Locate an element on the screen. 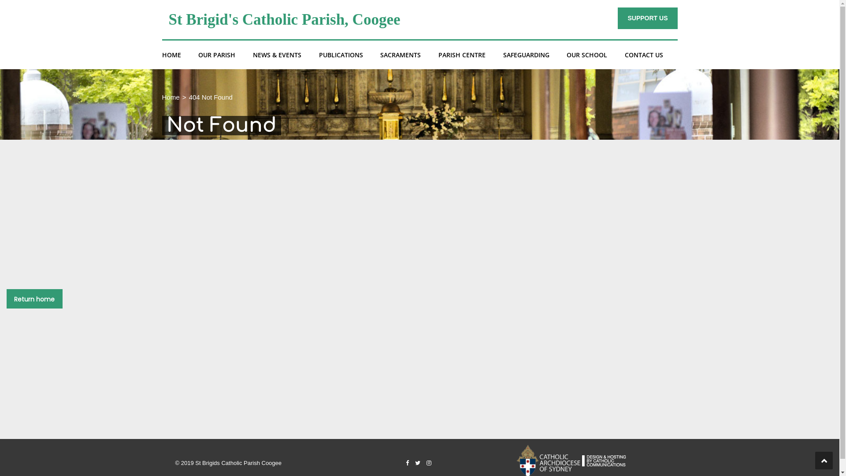 The width and height of the screenshot is (846, 476). Search is located at coordinates (665, 94).